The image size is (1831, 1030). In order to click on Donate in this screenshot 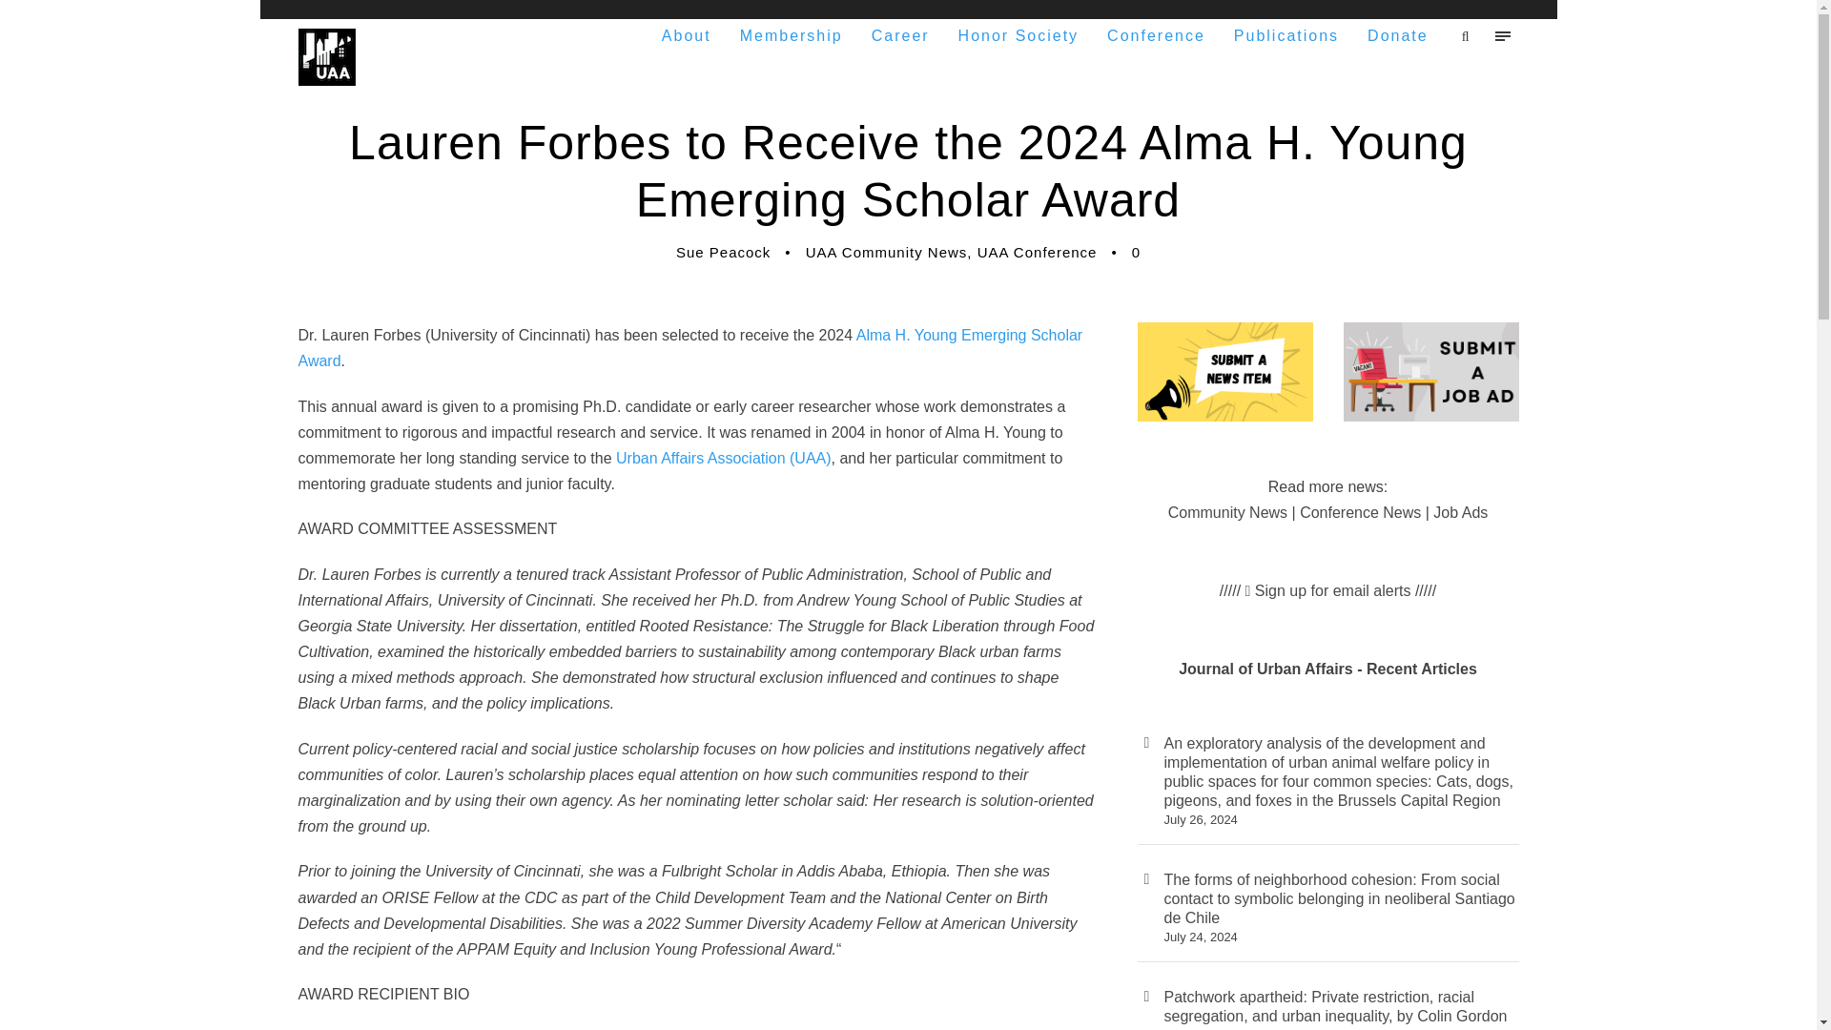, I will do `click(1398, 34)`.